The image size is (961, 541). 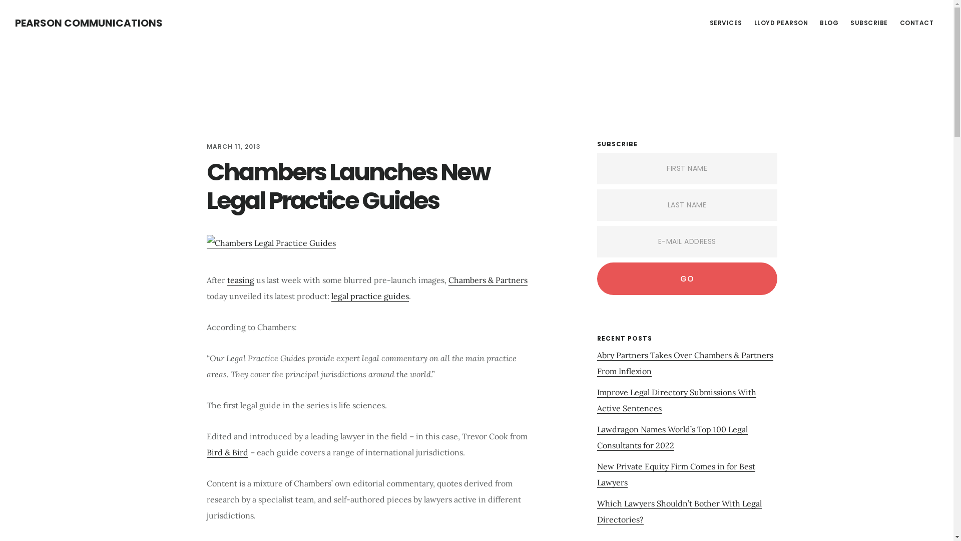 I want to click on PEARSON COMMUNICATIONS, so click(x=89, y=23).